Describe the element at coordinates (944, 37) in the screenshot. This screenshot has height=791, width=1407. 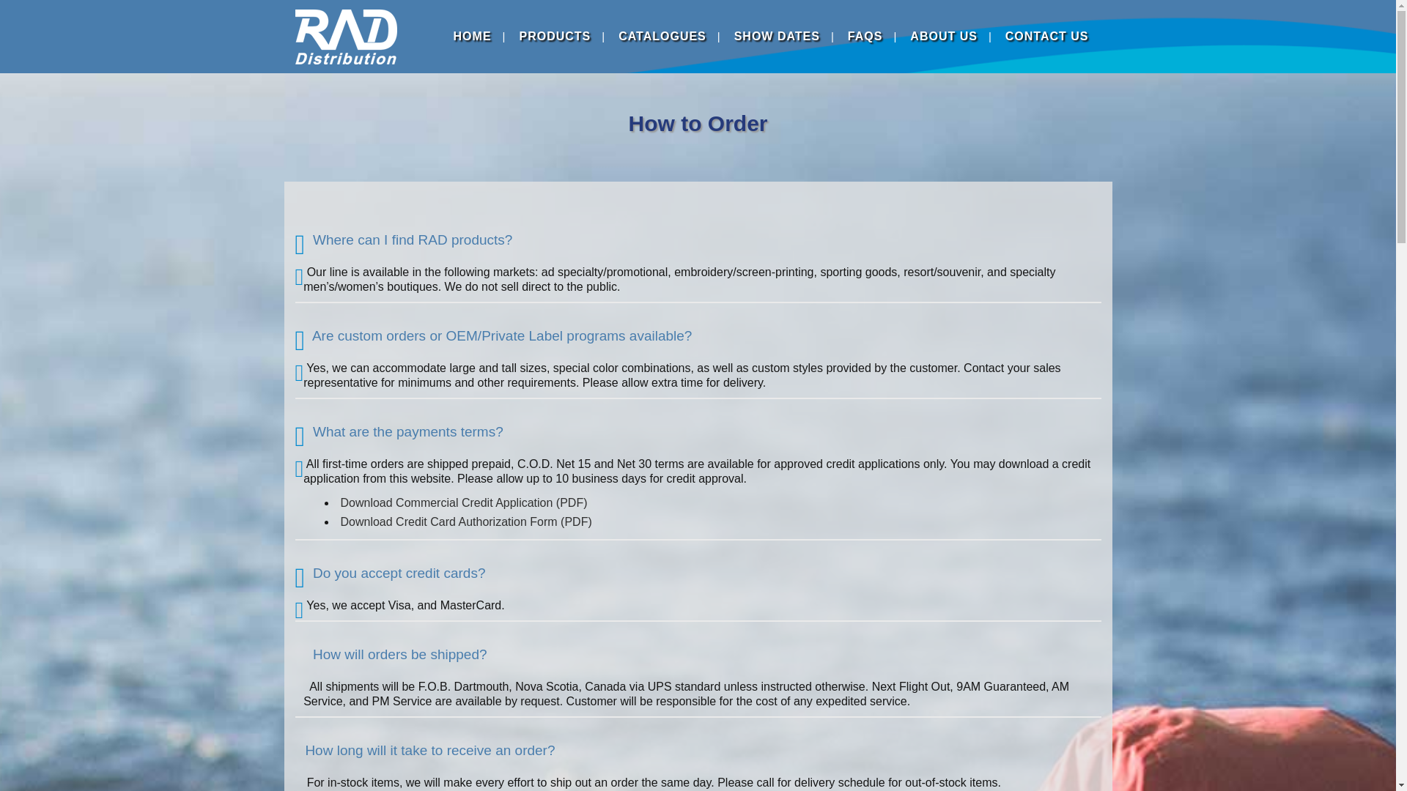
I see `ABOUT US` at that location.